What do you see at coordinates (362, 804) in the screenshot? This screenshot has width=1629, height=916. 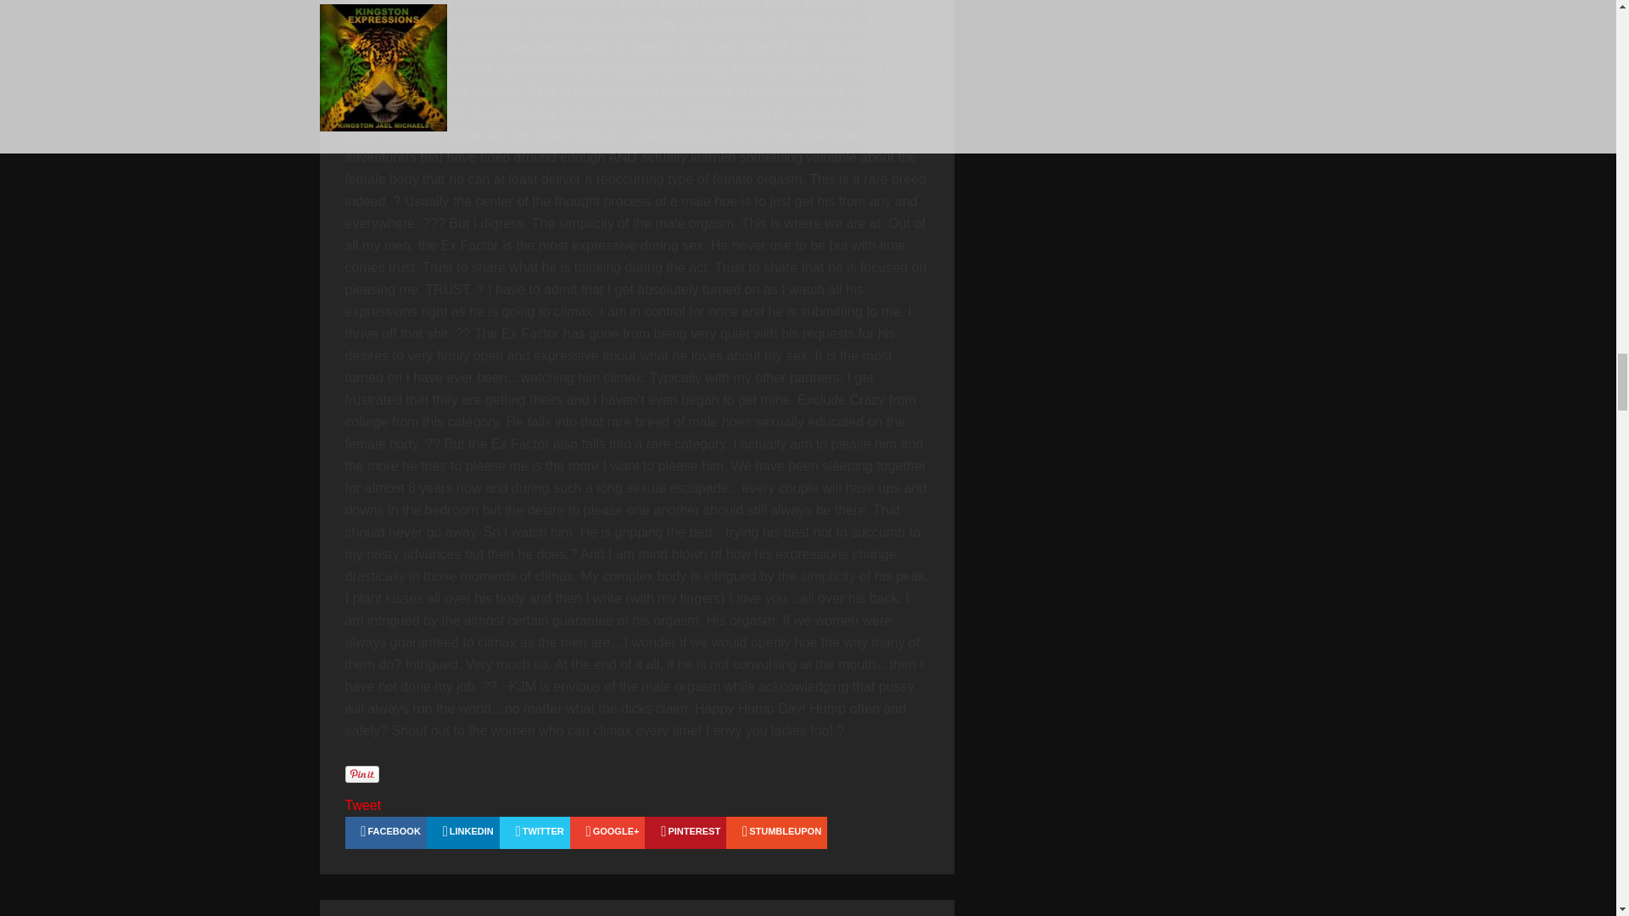 I see `Tweet` at bounding box center [362, 804].